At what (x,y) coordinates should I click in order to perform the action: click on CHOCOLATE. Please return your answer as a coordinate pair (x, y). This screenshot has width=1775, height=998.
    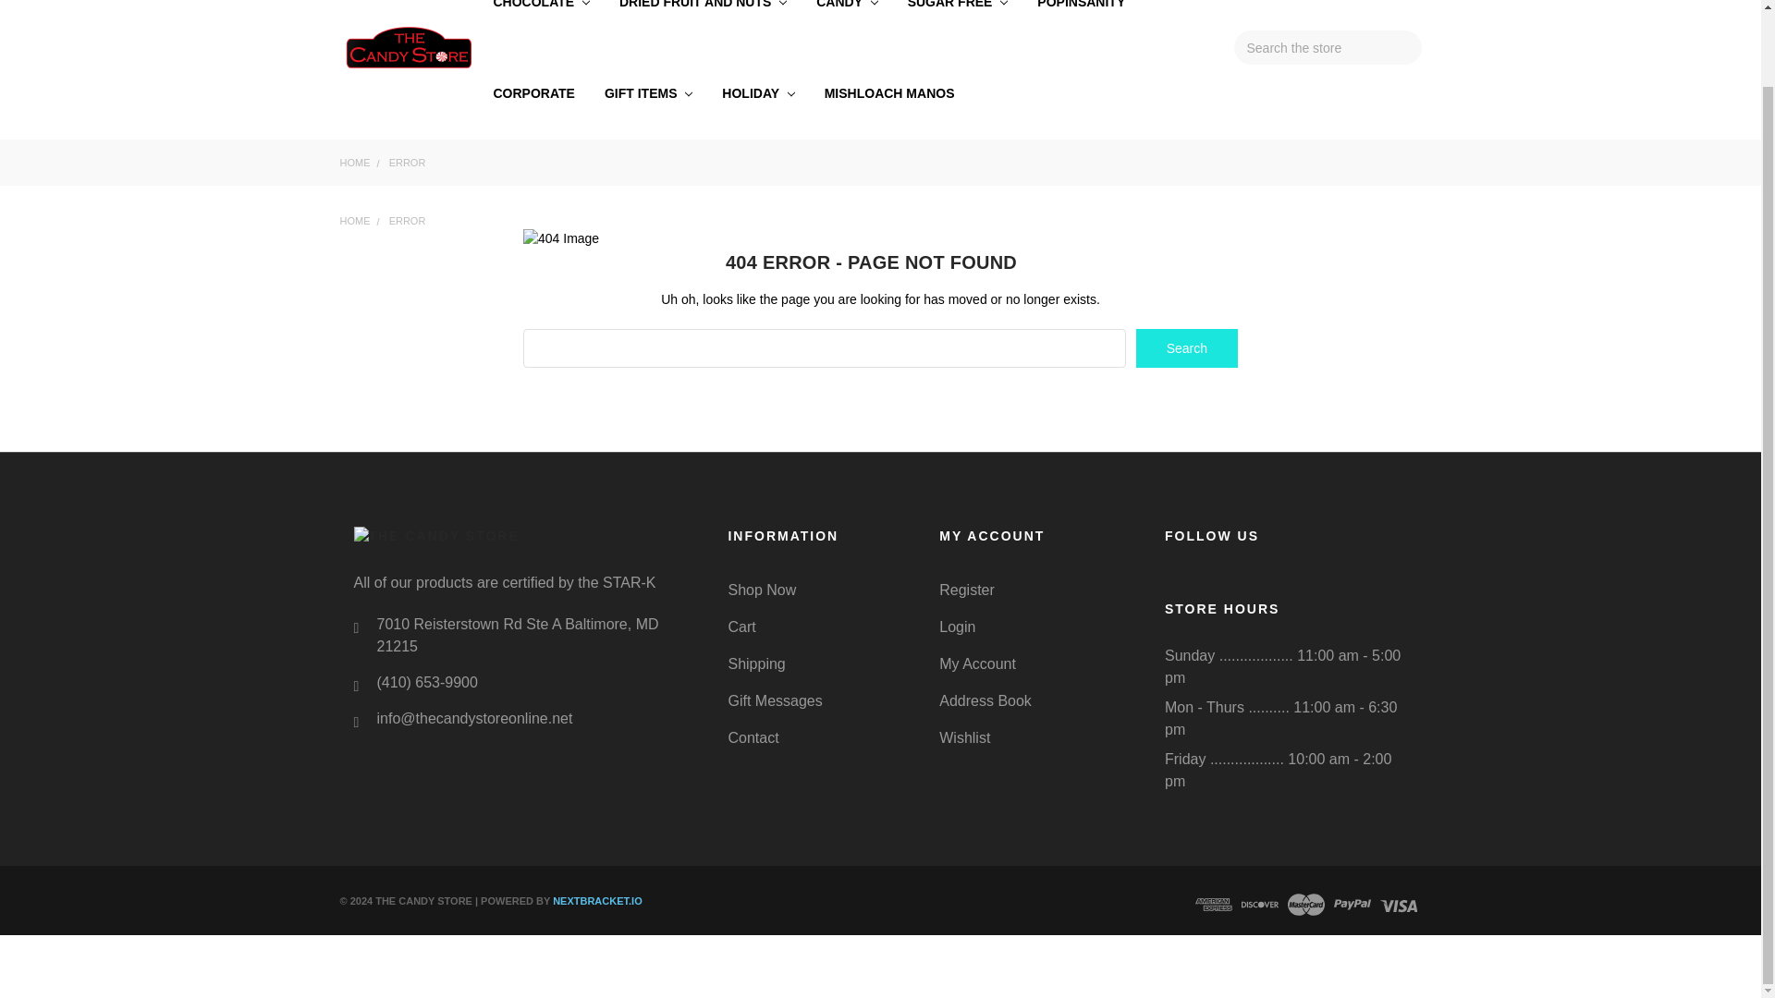
    Looking at the image, I should click on (542, 24).